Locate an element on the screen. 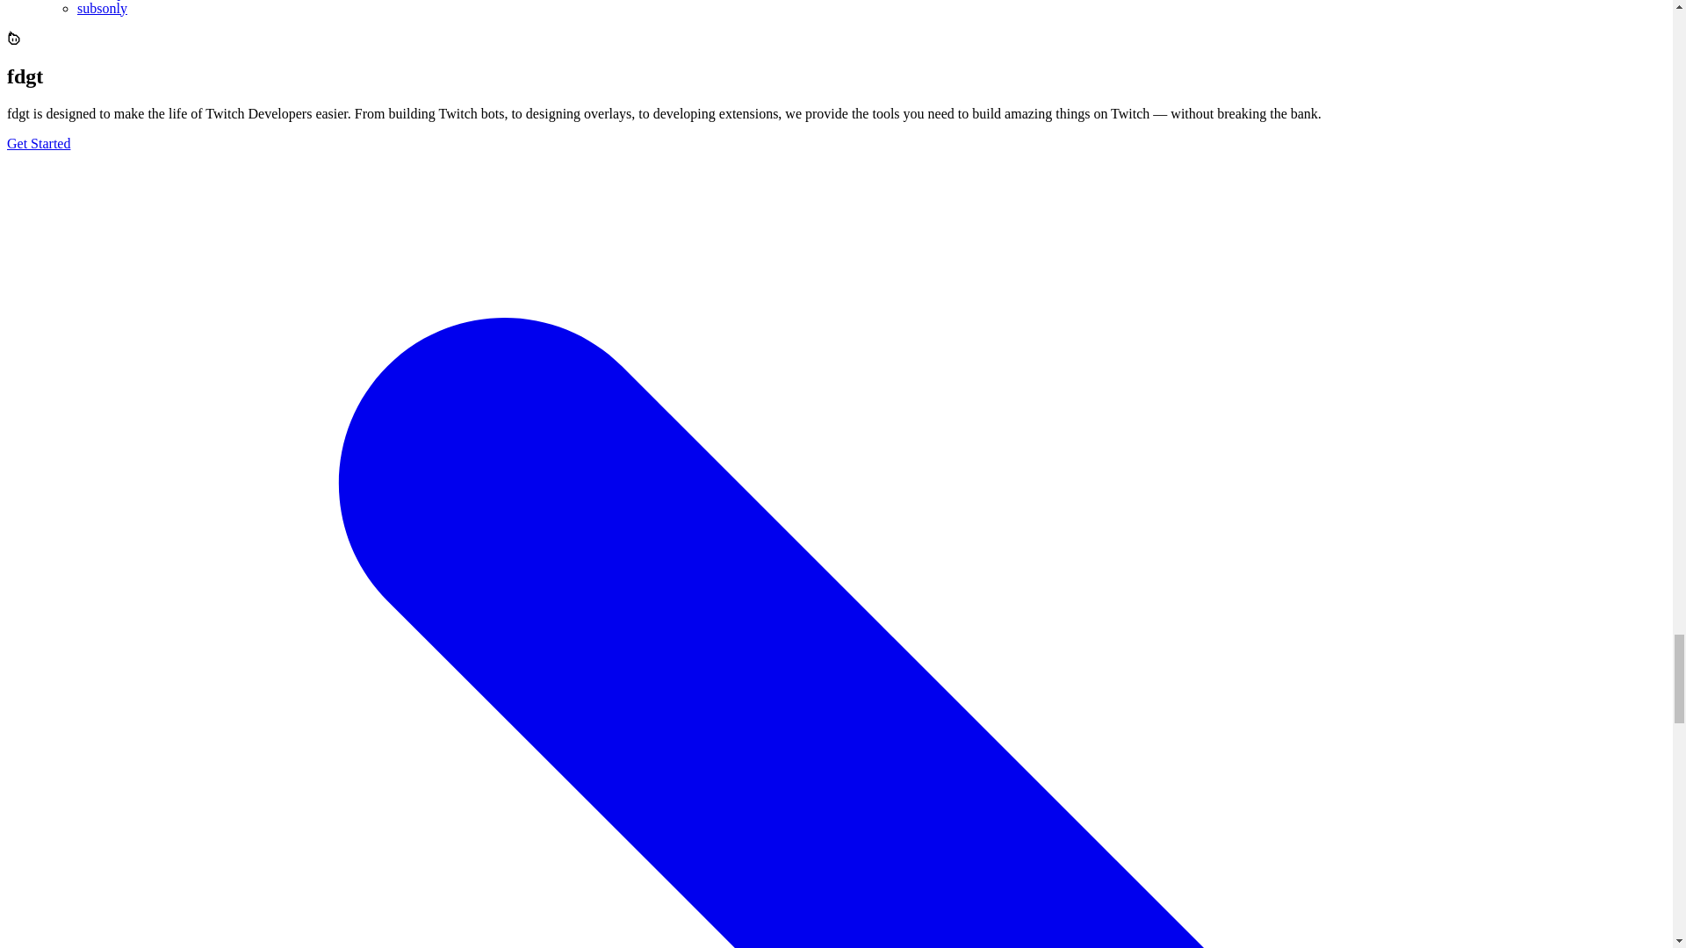  subsonly is located at coordinates (102, 9).